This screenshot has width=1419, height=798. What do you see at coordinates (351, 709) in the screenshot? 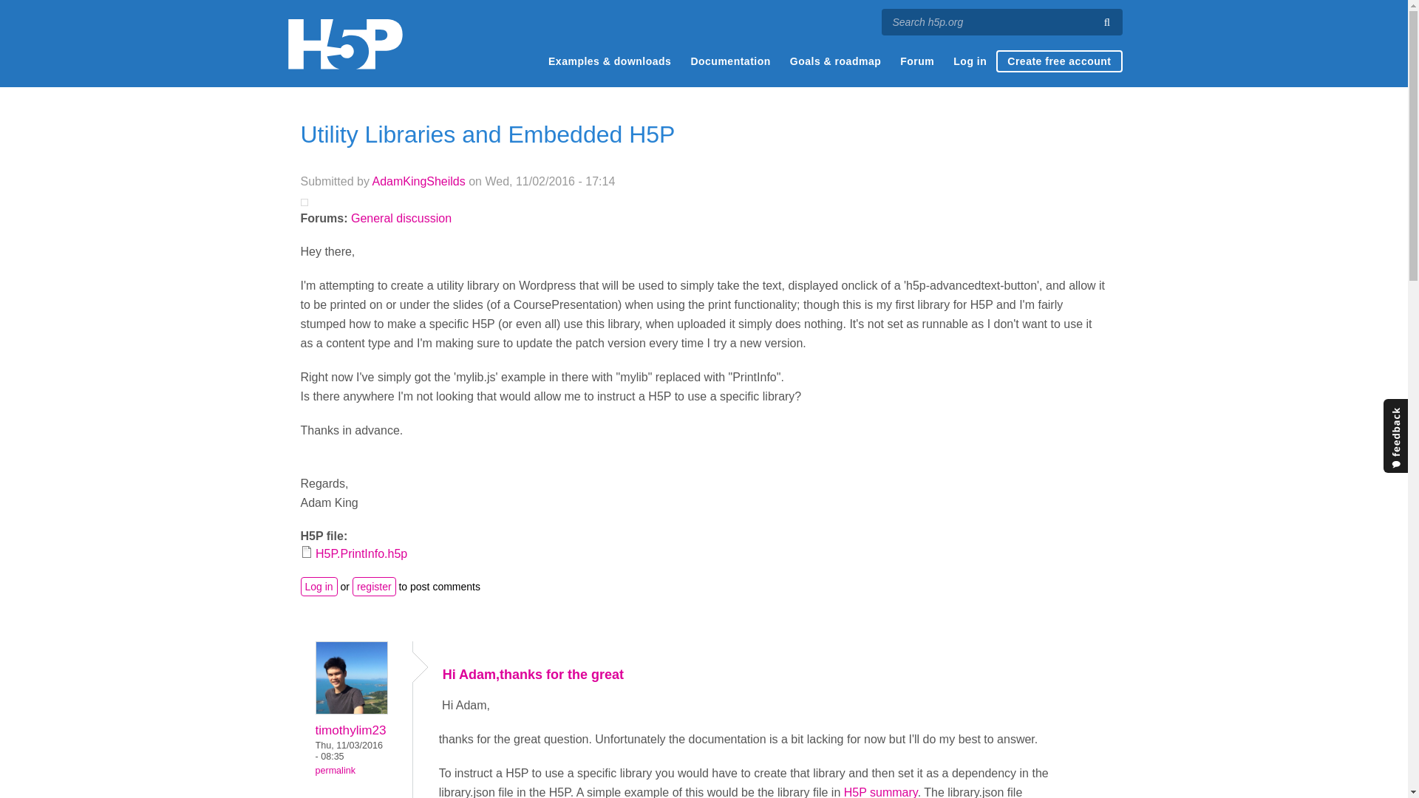
I see `View user profile.` at bounding box center [351, 709].